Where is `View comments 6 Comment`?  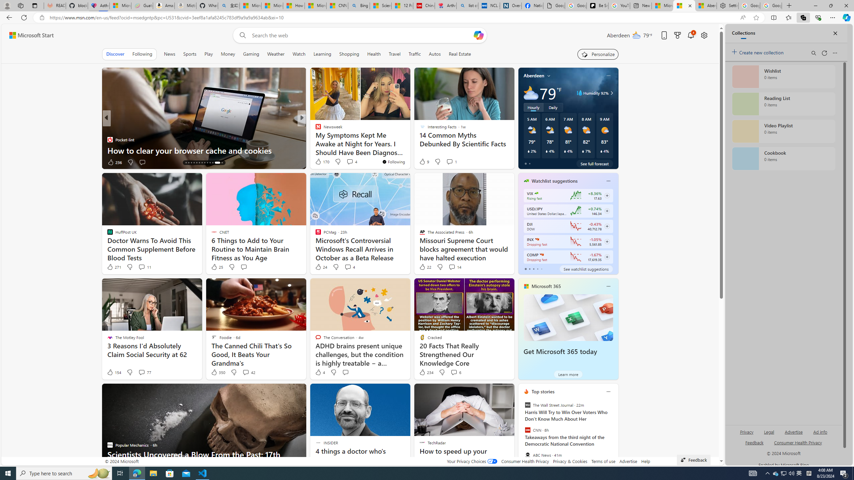
View comments 6 Comment is located at coordinates (456, 372).